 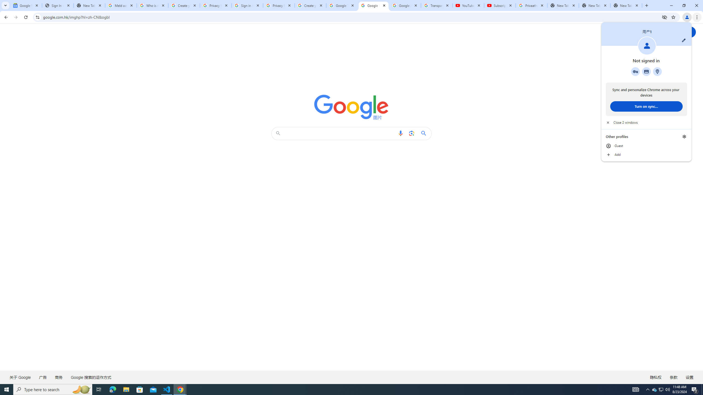 What do you see at coordinates (684, 137) in the screenshot?
I see `Manage profiles` at bounding box center [684, 137].